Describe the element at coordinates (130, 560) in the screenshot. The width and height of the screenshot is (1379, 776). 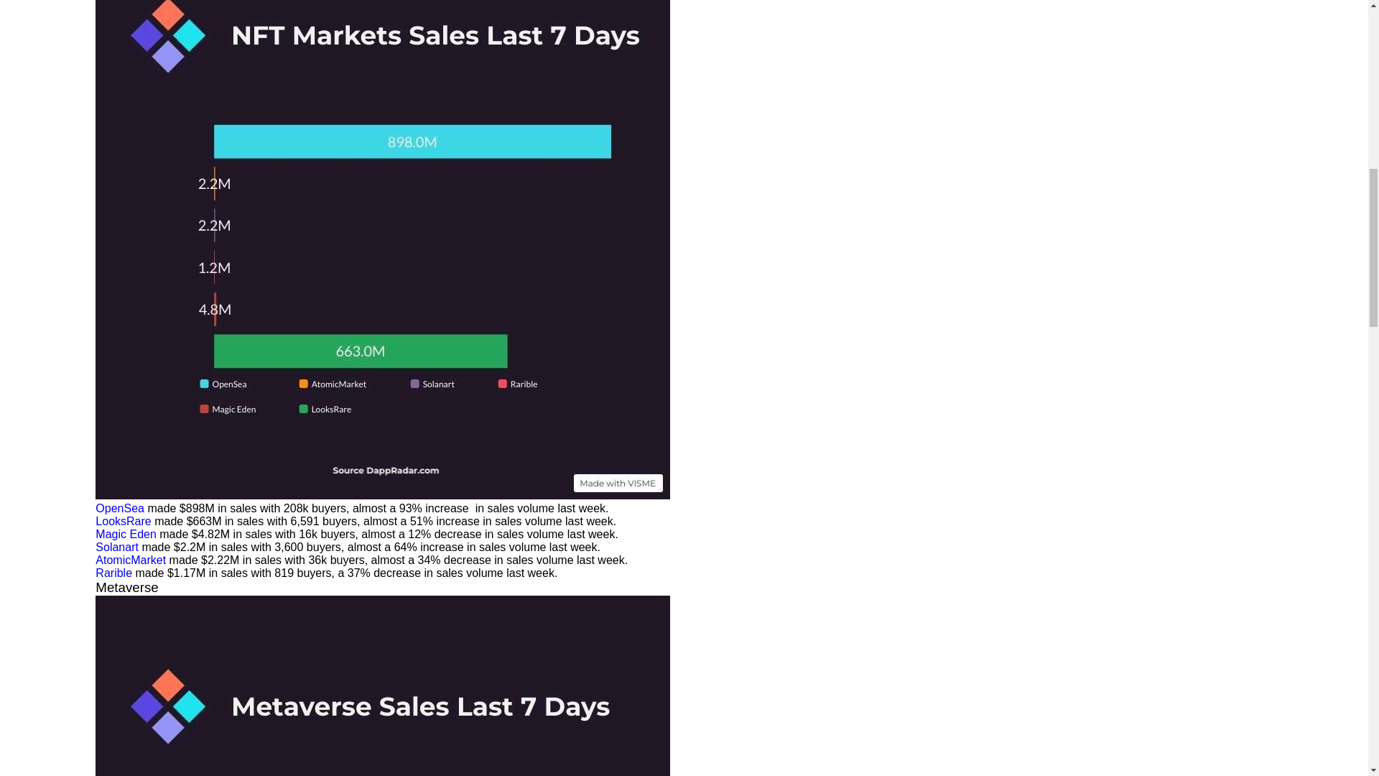
I see `AtomicMarket` at that location.